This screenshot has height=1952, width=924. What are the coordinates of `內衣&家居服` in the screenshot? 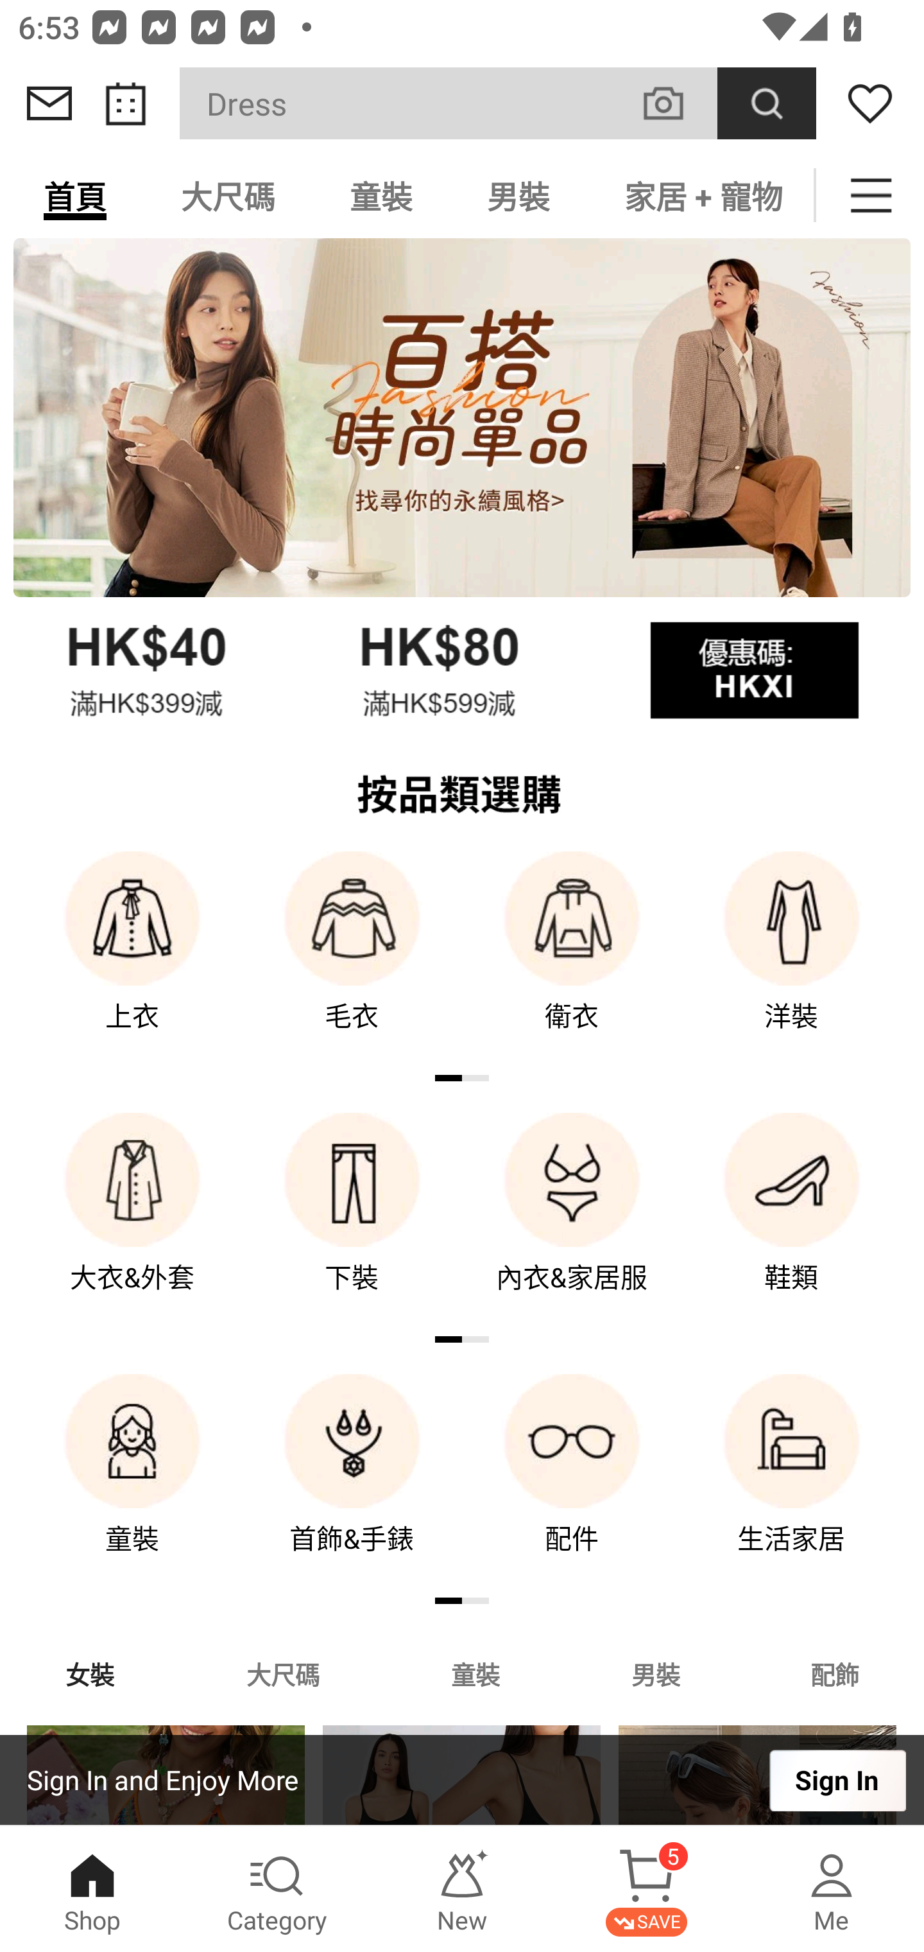 It's located at (572, 1220).